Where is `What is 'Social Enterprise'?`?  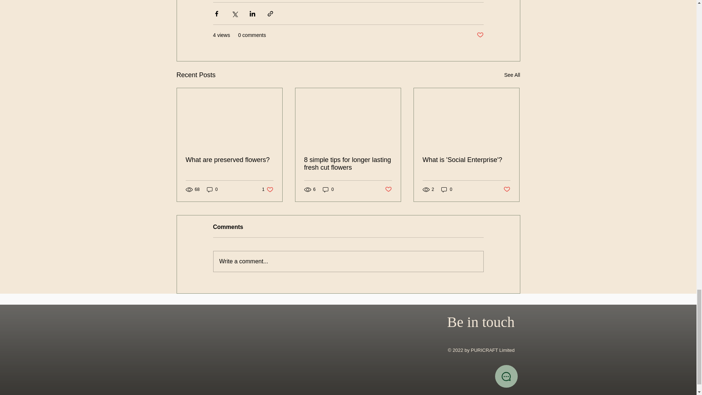 What is 'Social Enterprise'? is located at coordinates (328, 189).